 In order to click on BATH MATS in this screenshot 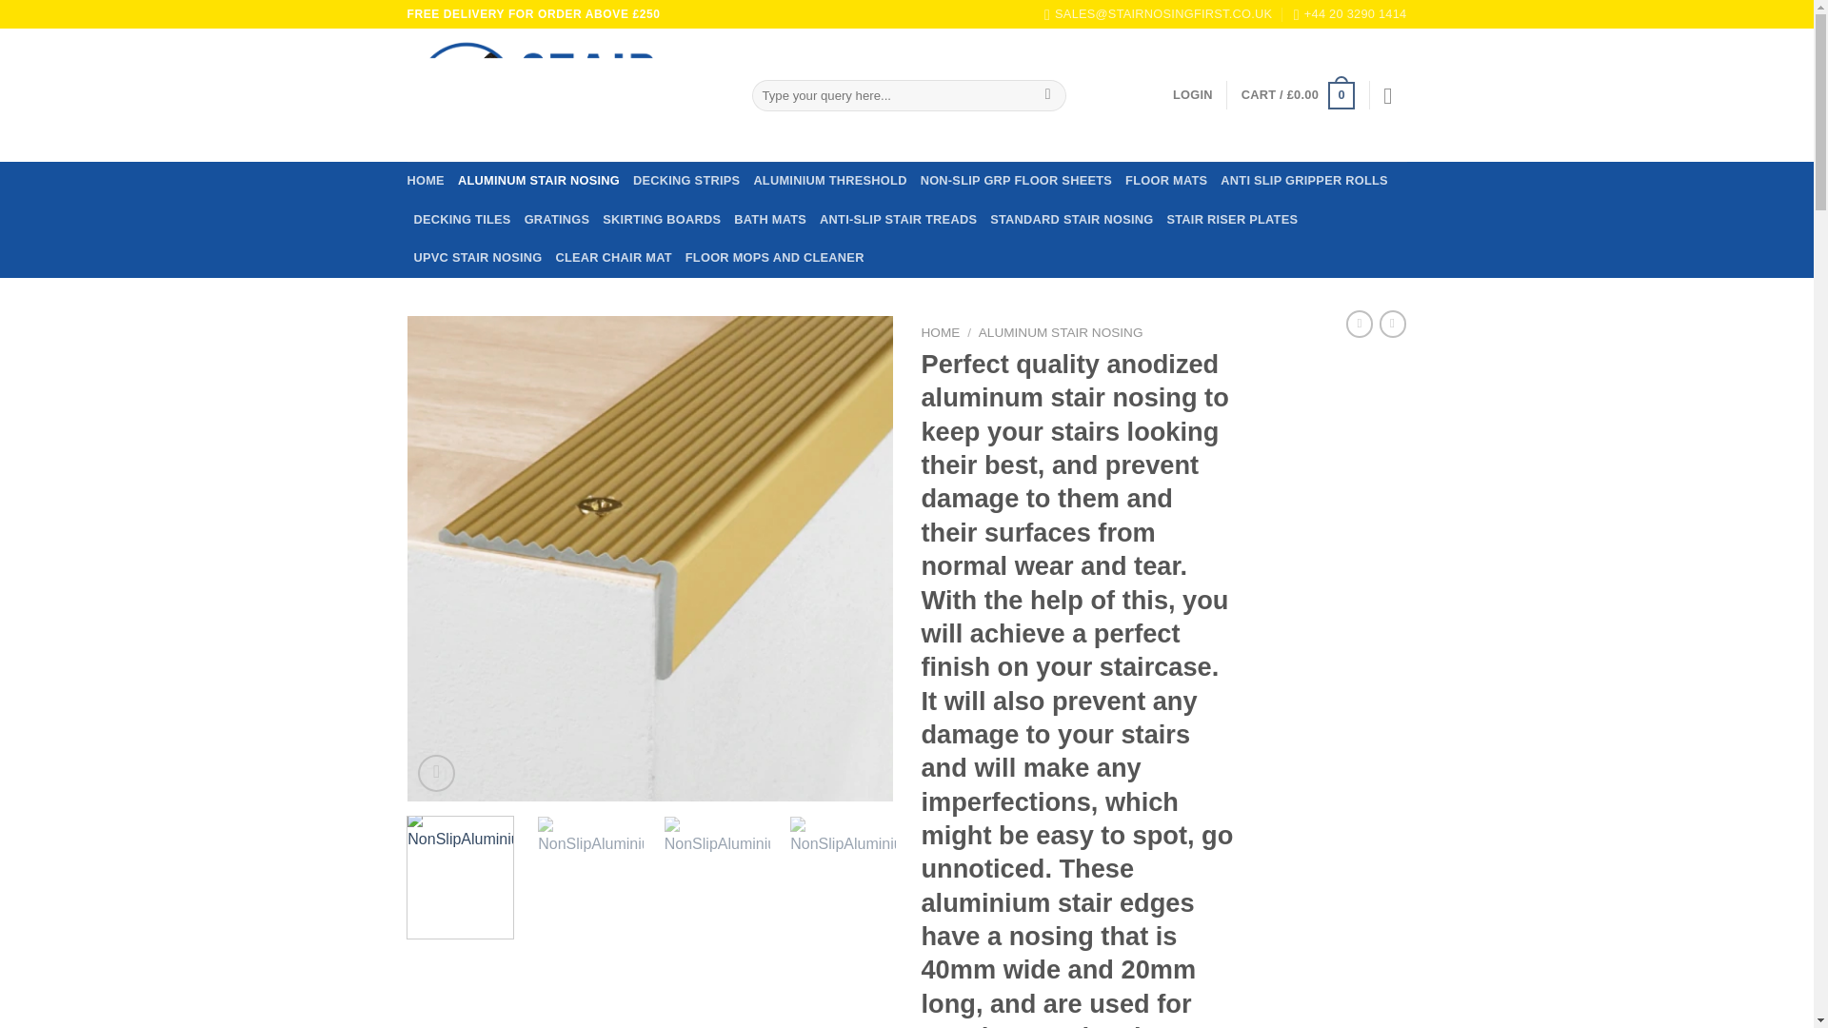, I will do `click(769, 219)`.